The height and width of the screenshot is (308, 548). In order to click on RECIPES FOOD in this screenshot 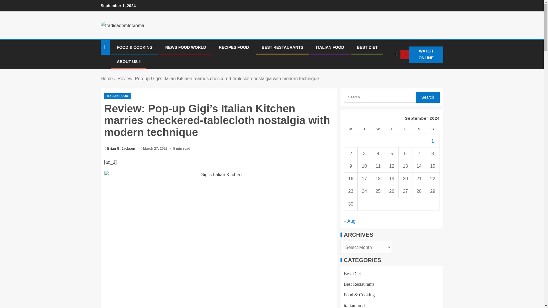, I will do `click(234, 47)`.